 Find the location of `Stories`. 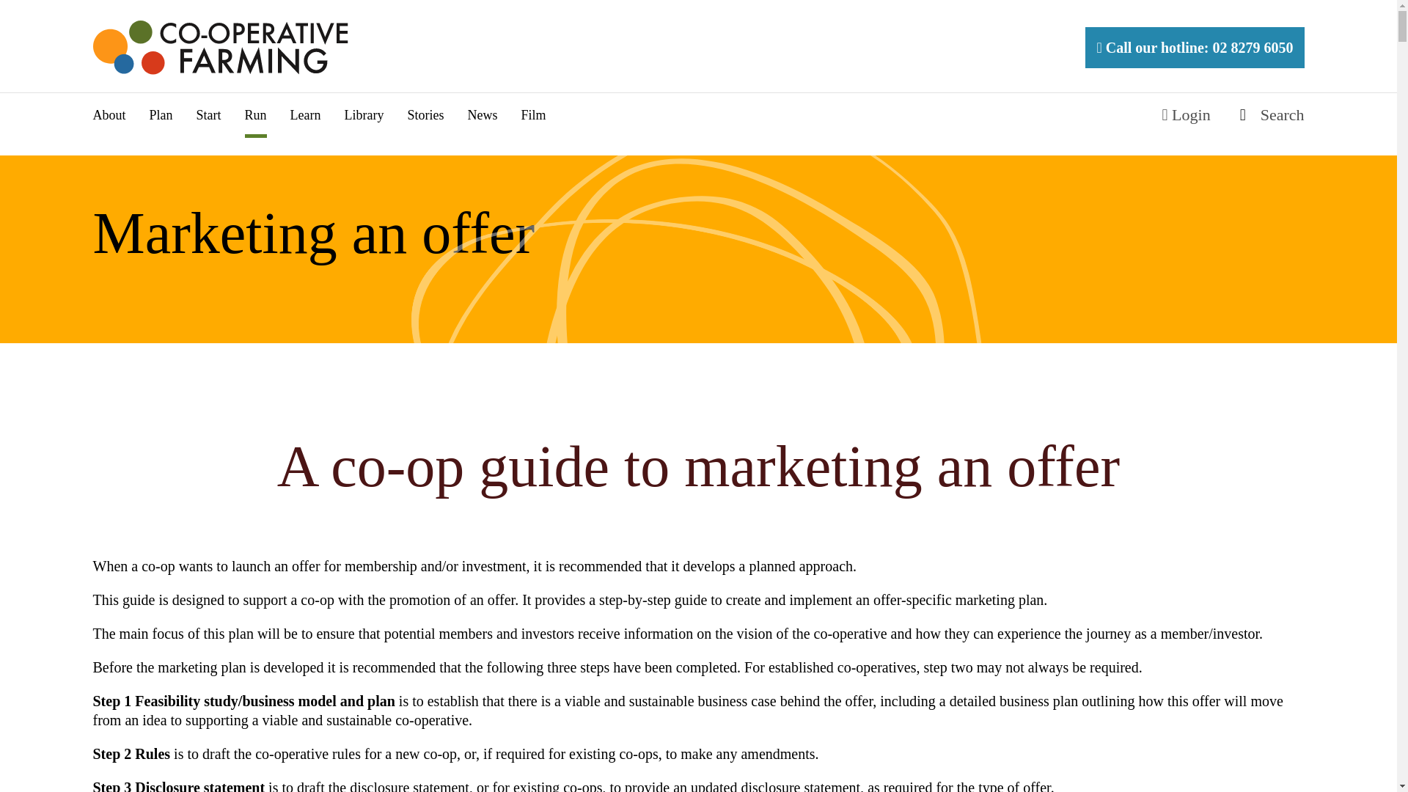

Stories is located at coordinates (425, 114).